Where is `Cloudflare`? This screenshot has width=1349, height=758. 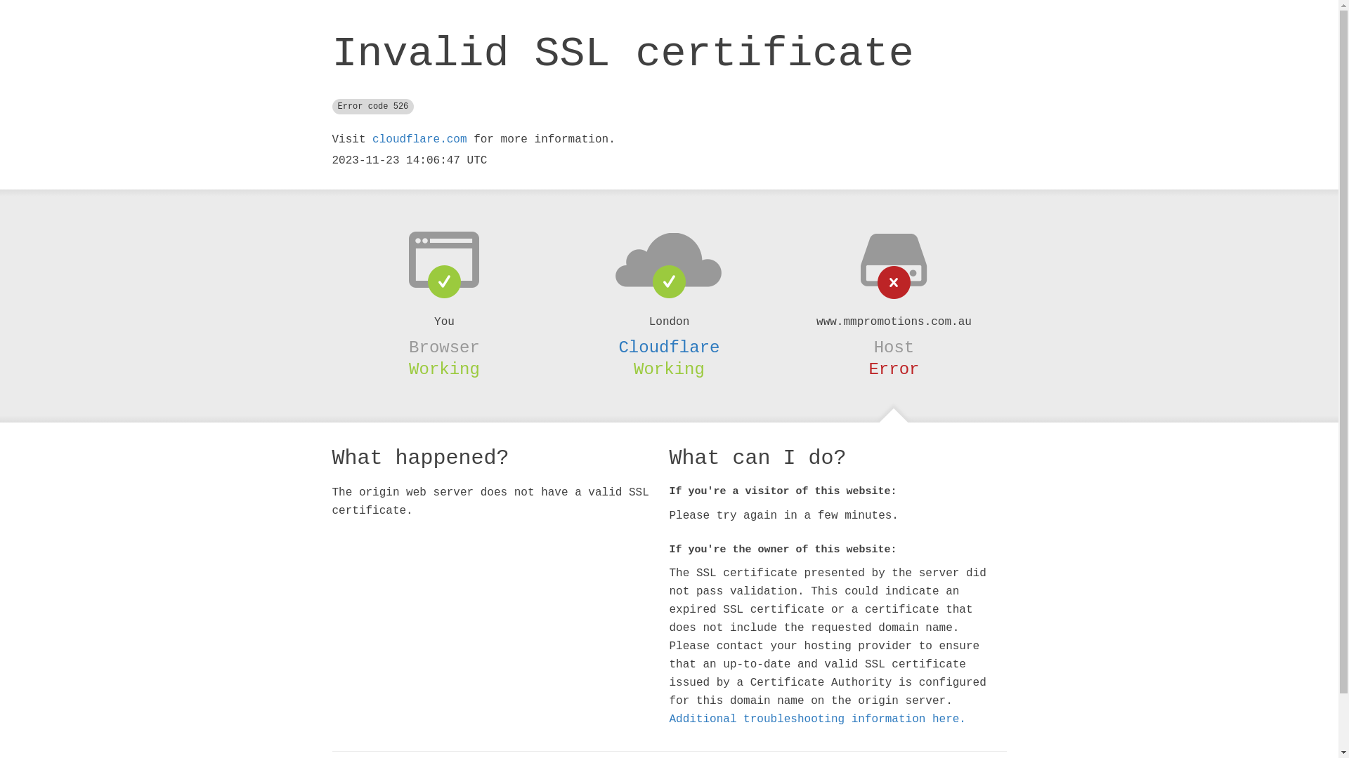
Cloudflare is located at coordinates (669, 347).